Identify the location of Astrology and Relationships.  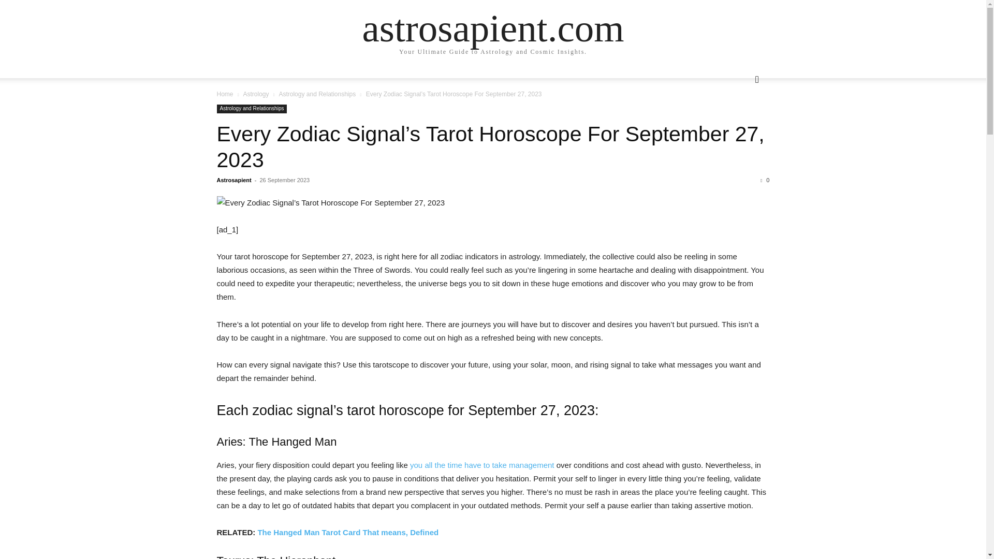
(317, 94).